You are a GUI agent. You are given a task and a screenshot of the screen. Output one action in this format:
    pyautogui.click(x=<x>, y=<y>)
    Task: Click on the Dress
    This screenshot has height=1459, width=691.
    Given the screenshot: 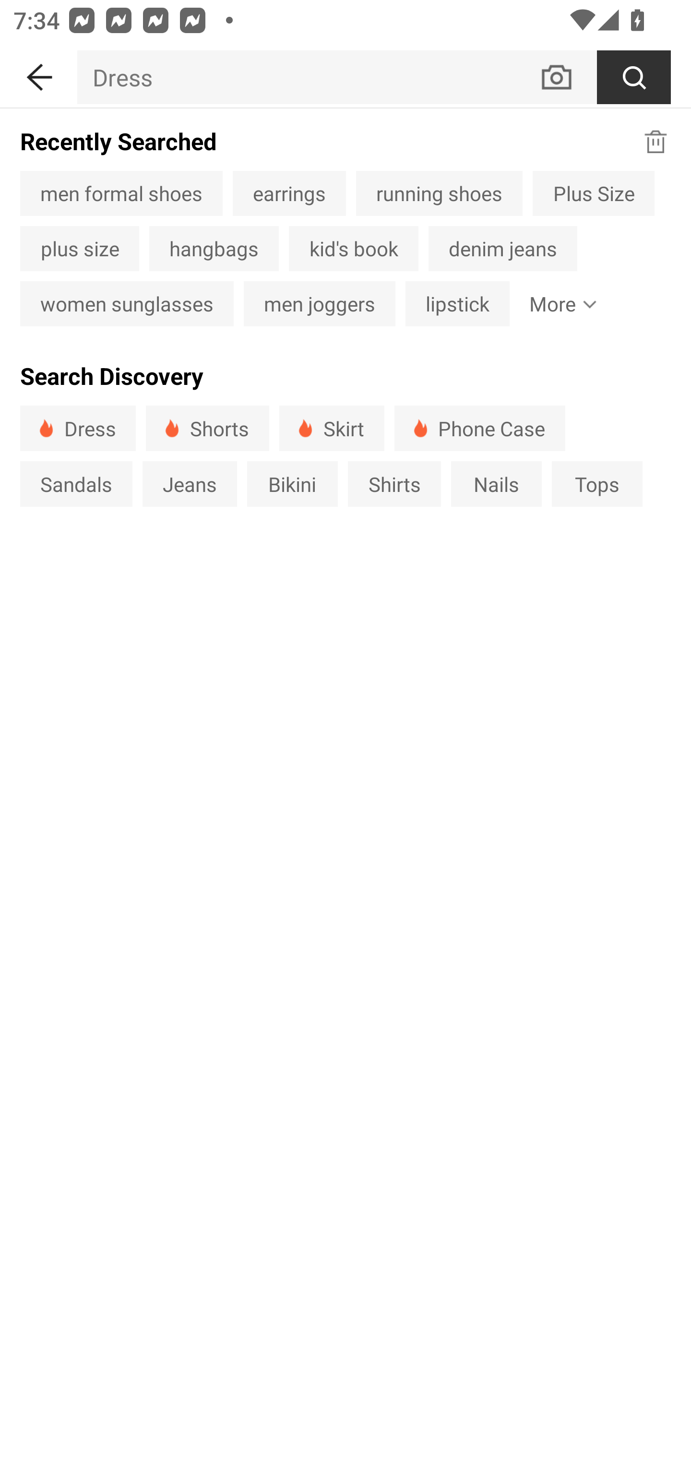 What is the action you would take?
    pyautogui.click(x=308, y=77)
    